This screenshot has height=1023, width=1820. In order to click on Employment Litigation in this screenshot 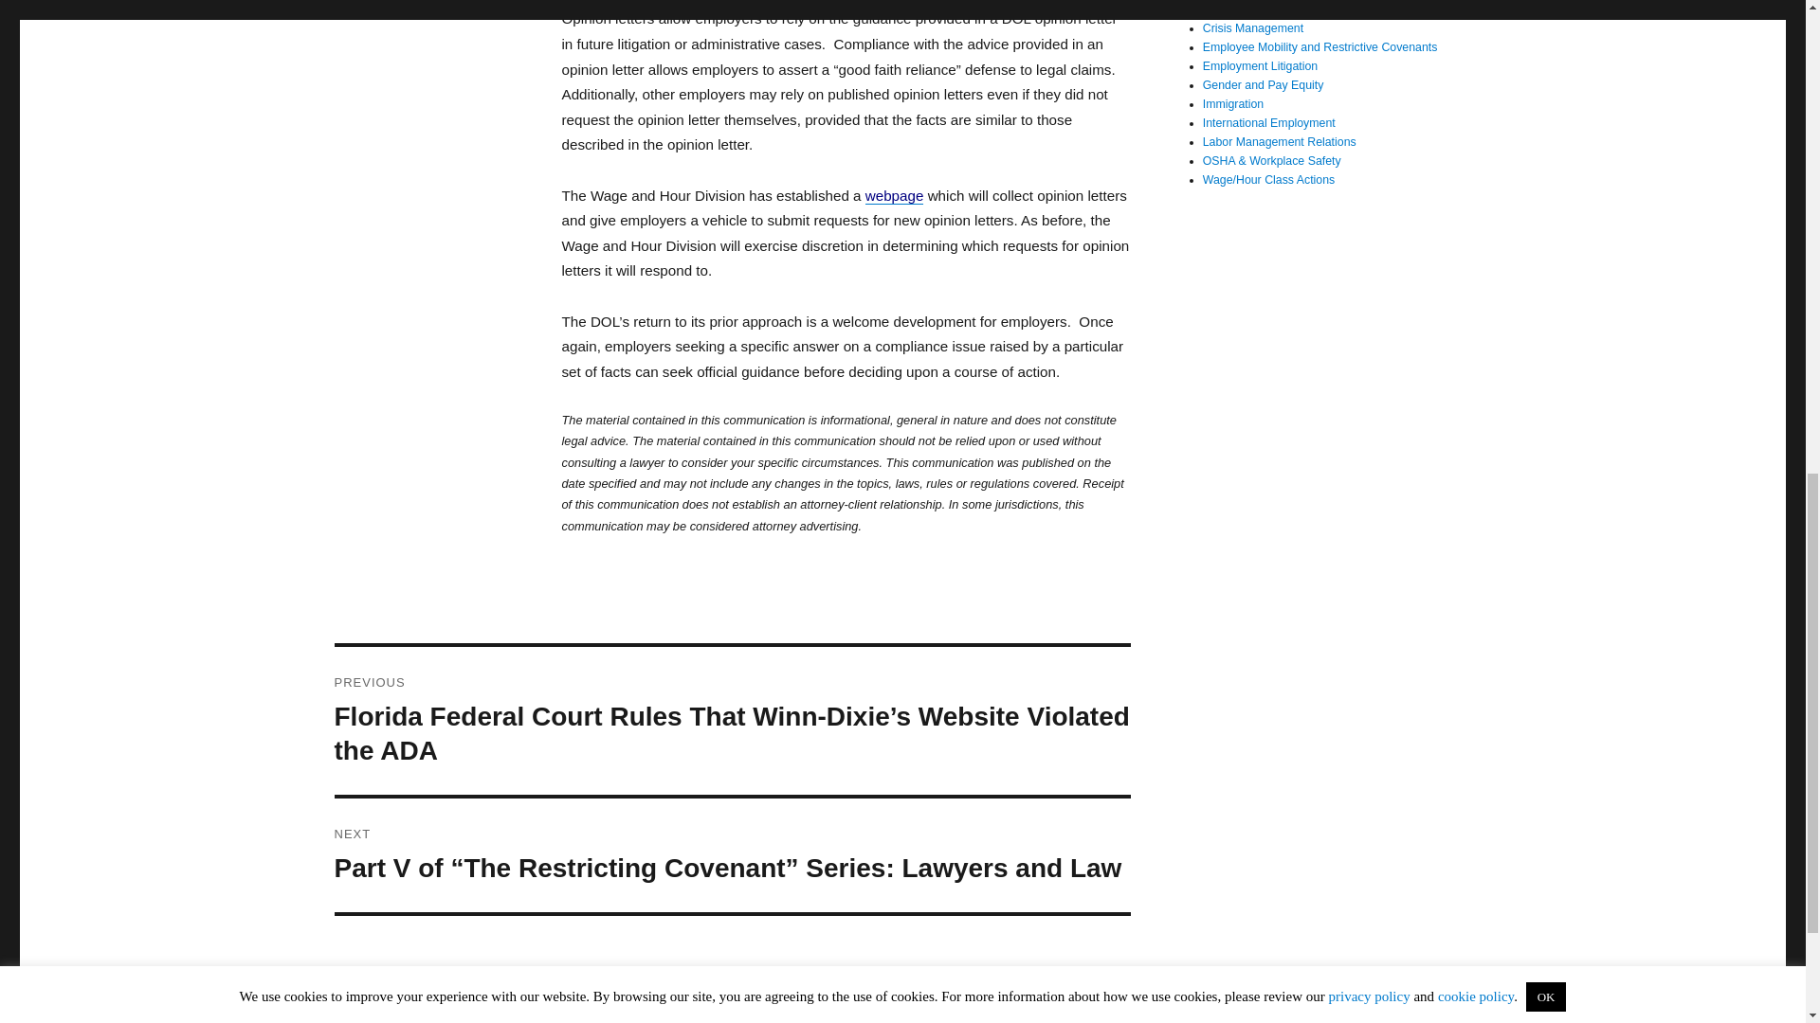, I will do `click(1261, 65)`.